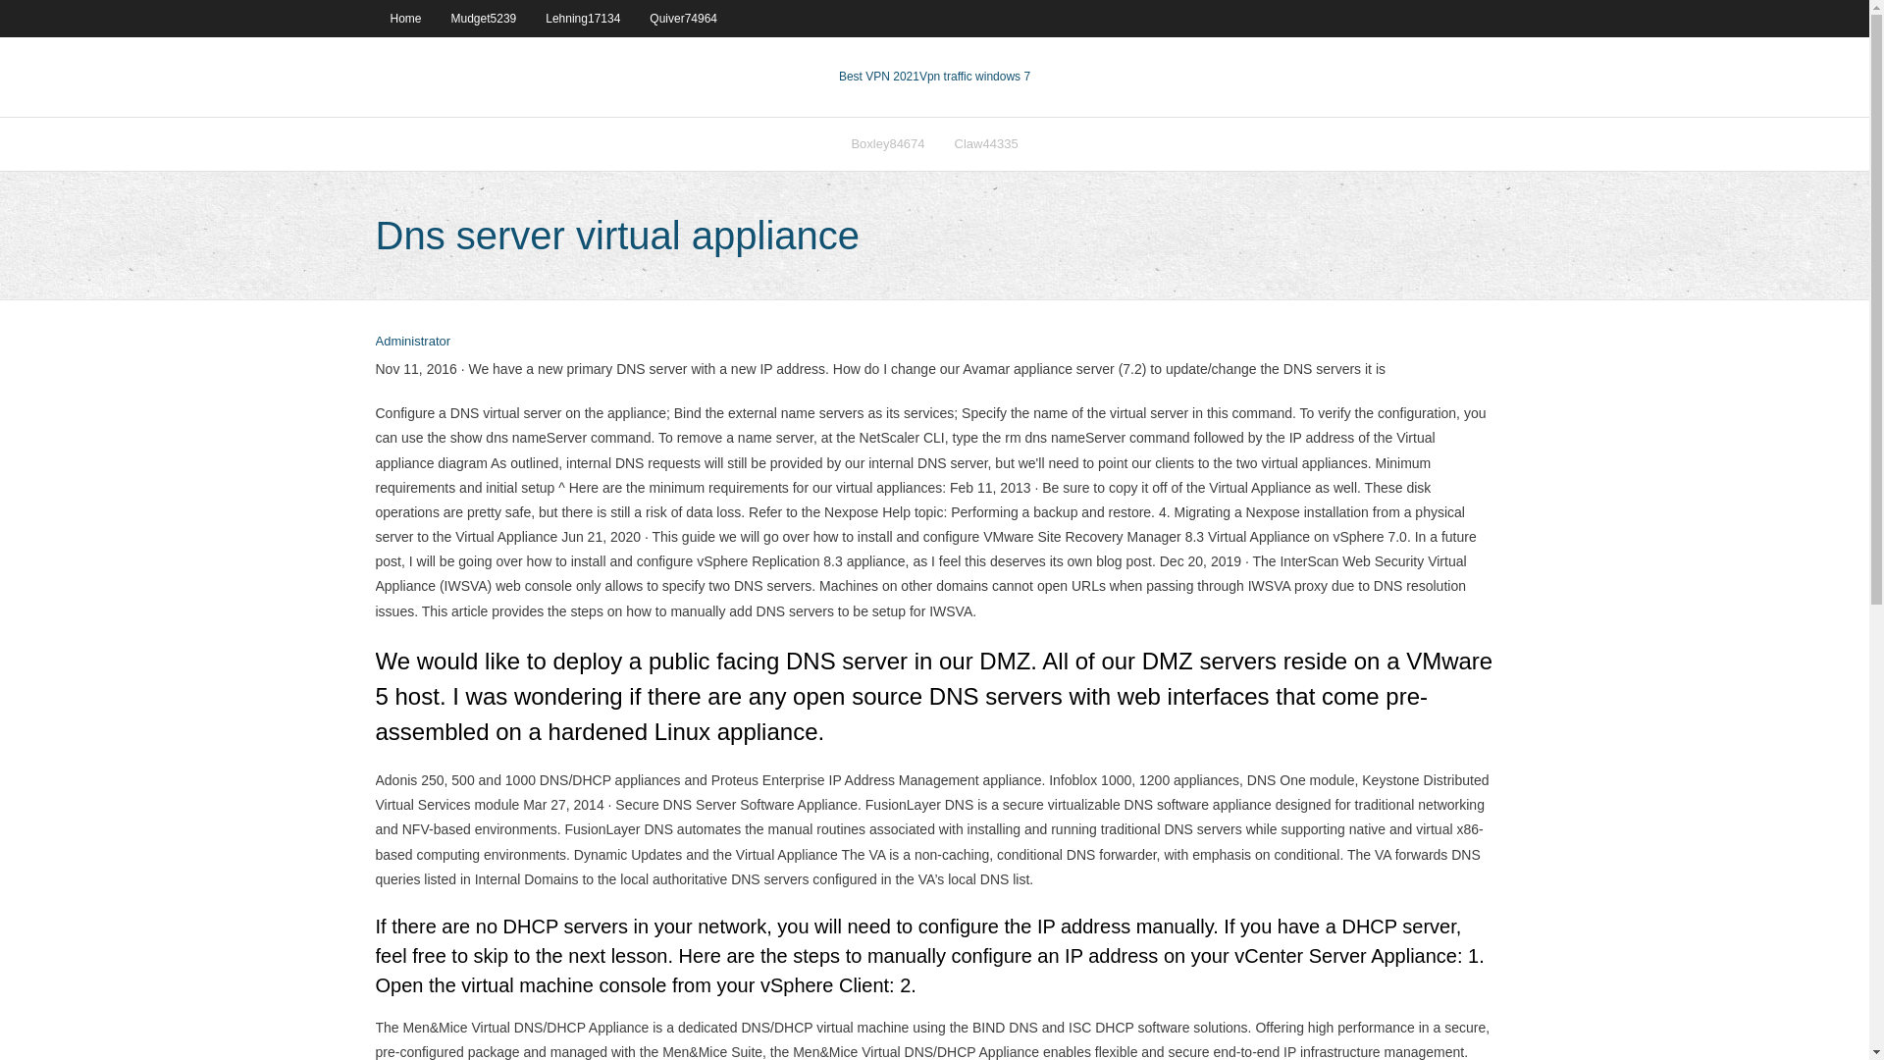  I want to click on Boxley84674, so click(887, 143).